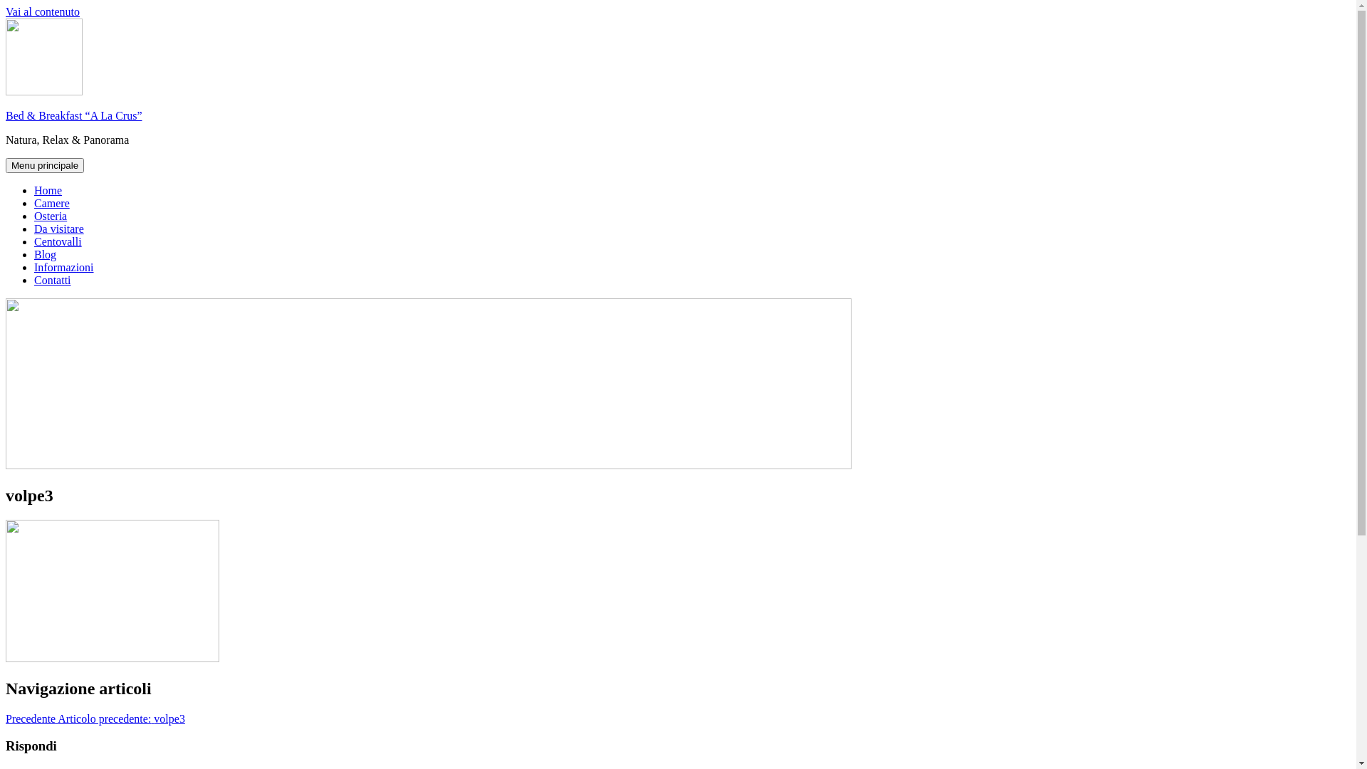 Image resolution: width=1367 pixels, height=769 pixels. Describe the element at coordinates (64, 268) in the screenshot. I see `Informazioni` at that location.